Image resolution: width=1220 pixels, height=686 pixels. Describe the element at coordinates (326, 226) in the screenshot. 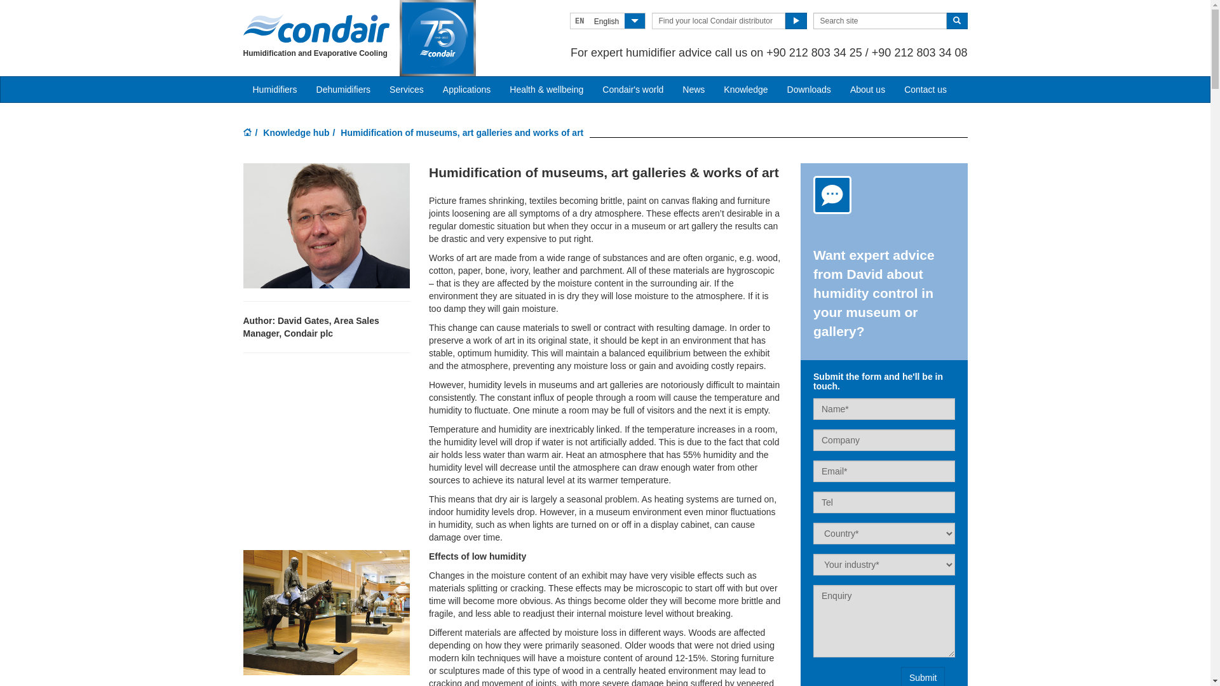

I see `David Gates, Area Sales Manager, Condair plc` at that location.